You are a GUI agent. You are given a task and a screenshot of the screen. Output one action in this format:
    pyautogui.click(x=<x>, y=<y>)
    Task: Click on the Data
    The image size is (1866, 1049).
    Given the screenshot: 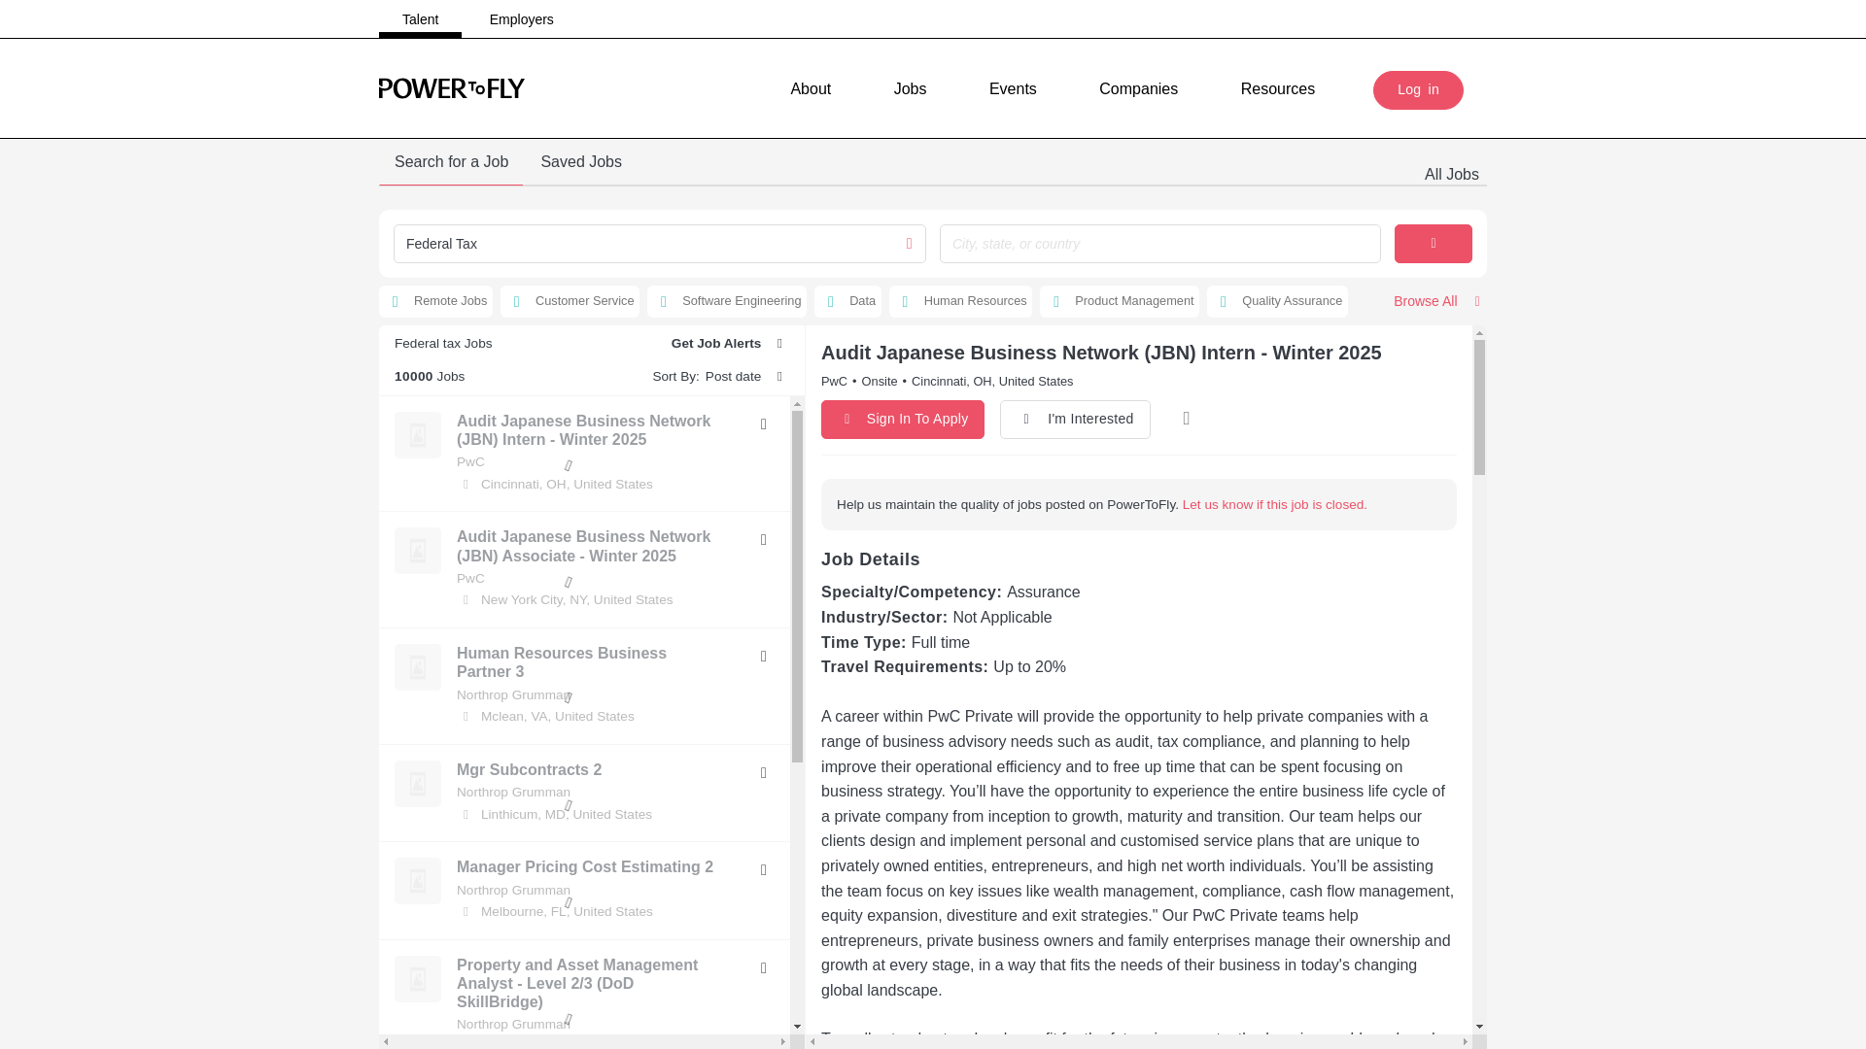 What is the action you would take?
    pyautogui.click(x=847, y=301)
    